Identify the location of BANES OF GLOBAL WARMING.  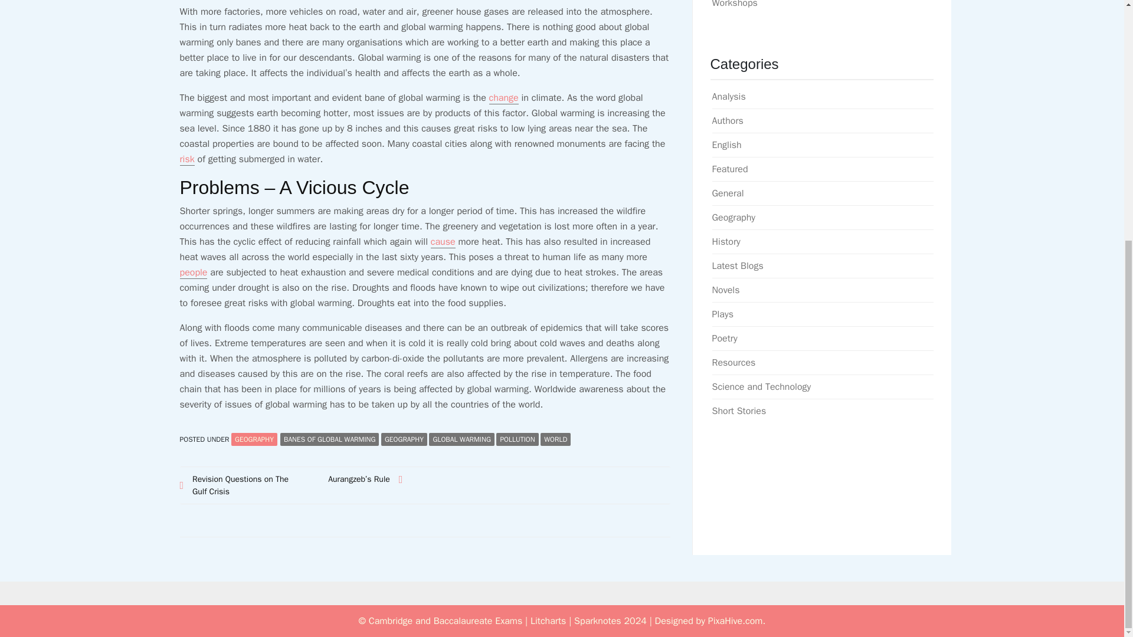
(329, 439).